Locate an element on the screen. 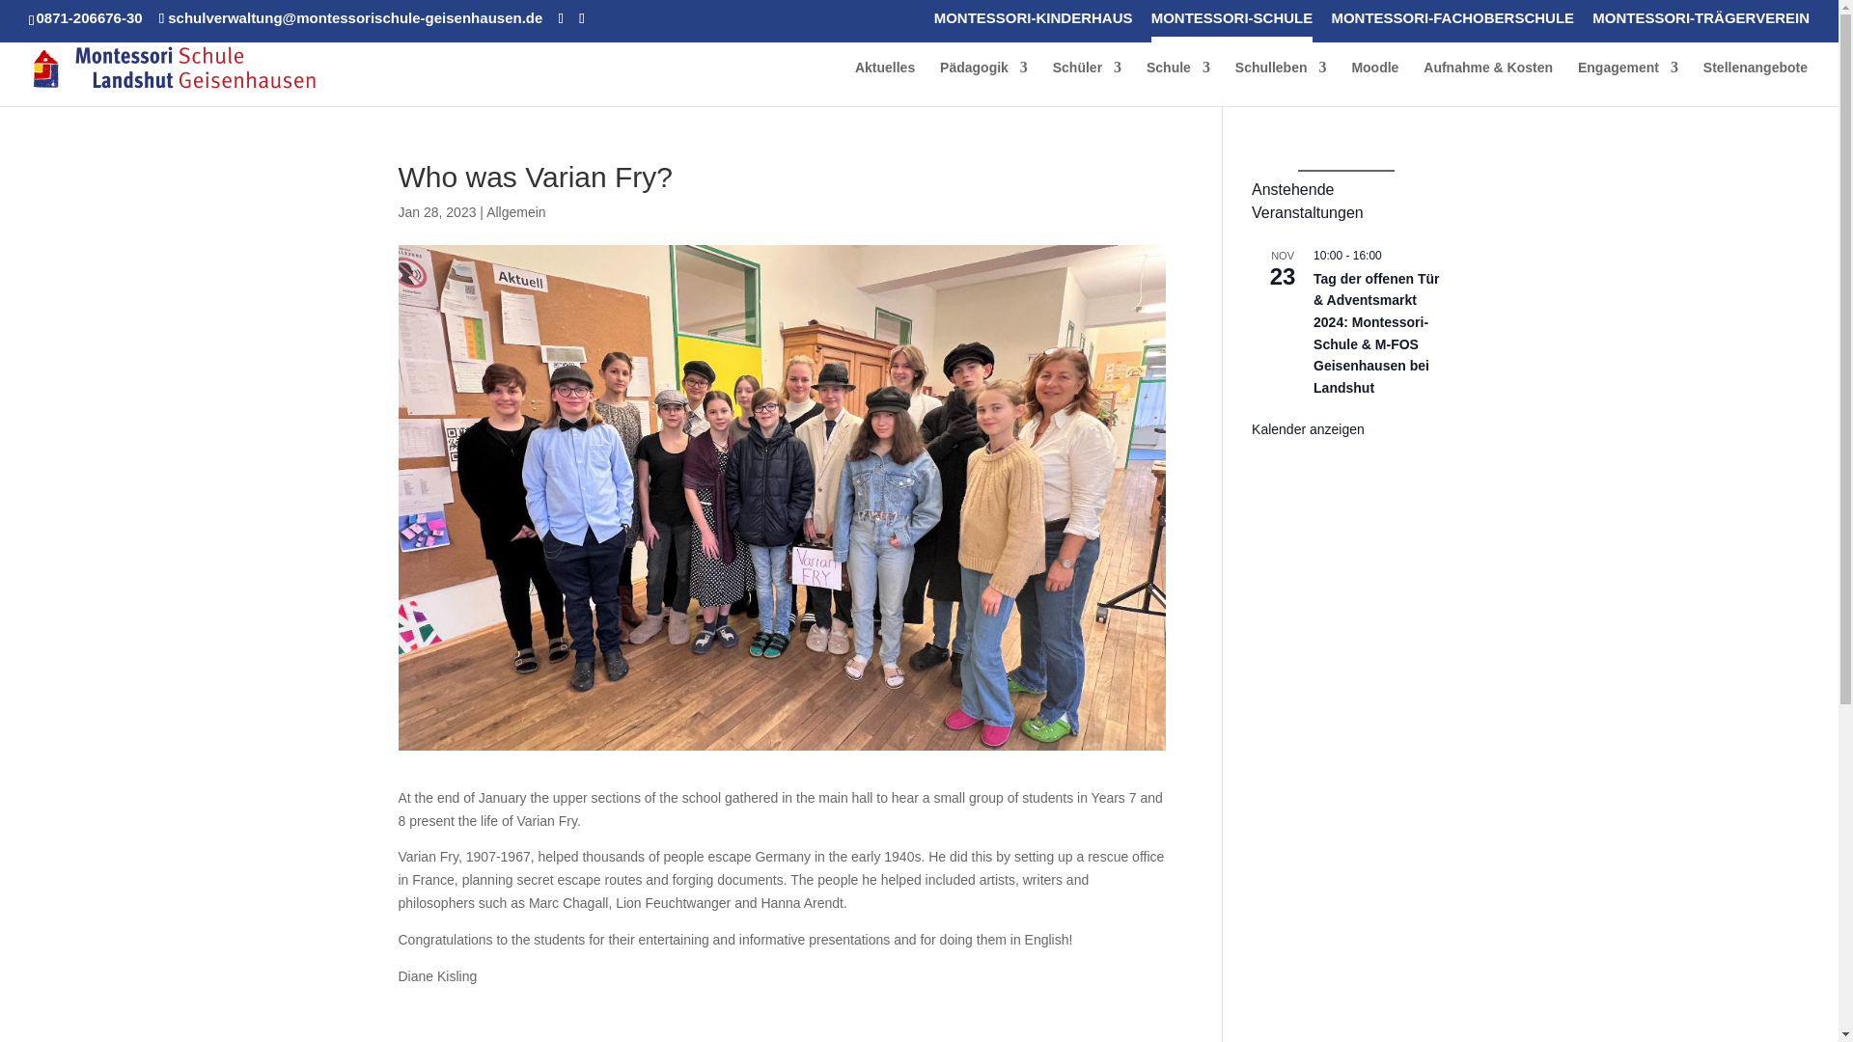  Allgemein is located at coordinates (515, 211).